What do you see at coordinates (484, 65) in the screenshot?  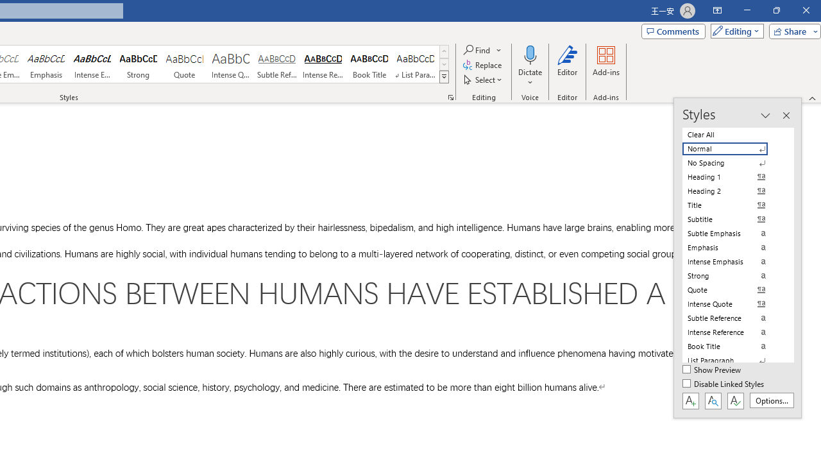 I see `Replace...` at bounding box center [484, 65].